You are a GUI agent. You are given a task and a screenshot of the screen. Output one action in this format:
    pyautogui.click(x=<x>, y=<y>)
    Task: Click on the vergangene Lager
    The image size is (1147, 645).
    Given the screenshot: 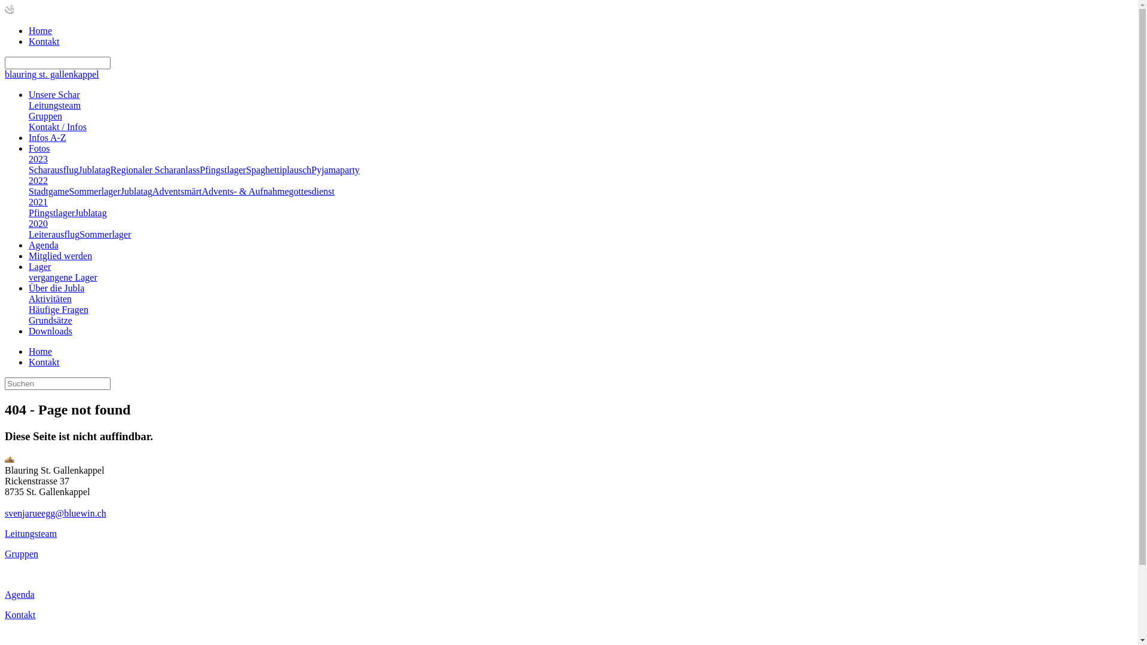 What is the action you would take?
    pyautogui.click(x=63, y=277)
    